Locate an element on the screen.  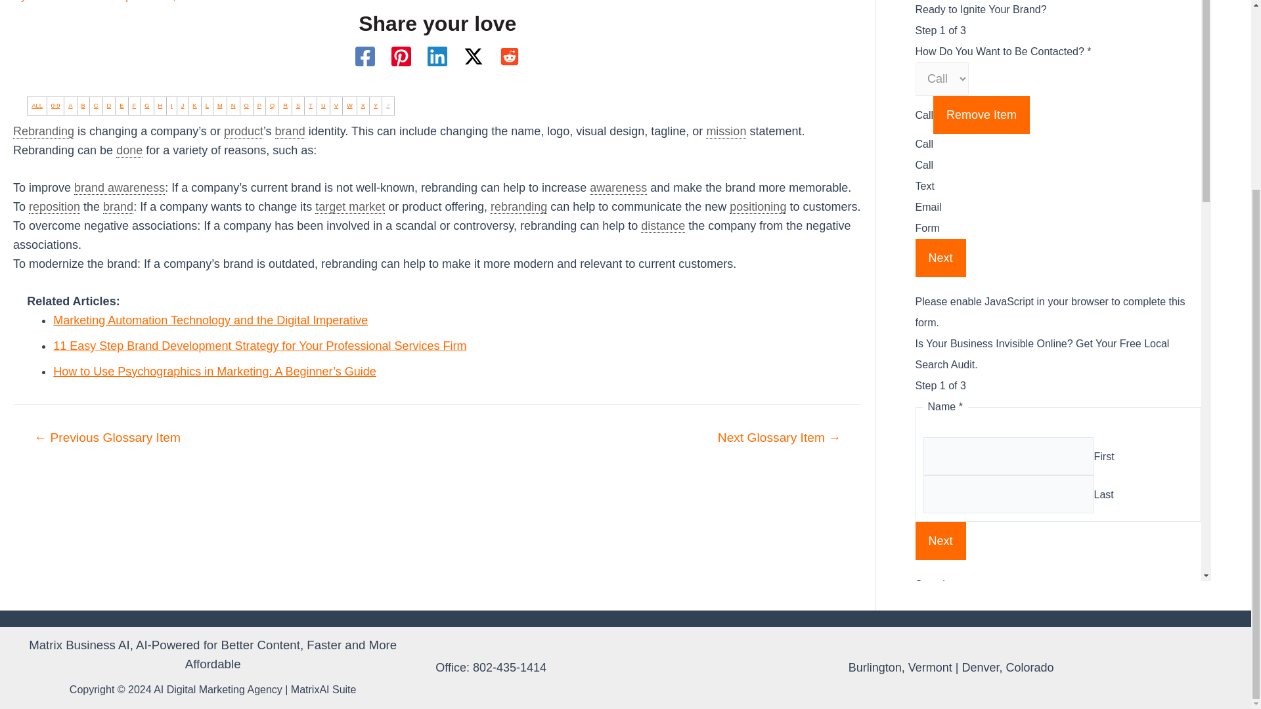
View all posts by matrixddev2022 is located at coordinates (67, 1).